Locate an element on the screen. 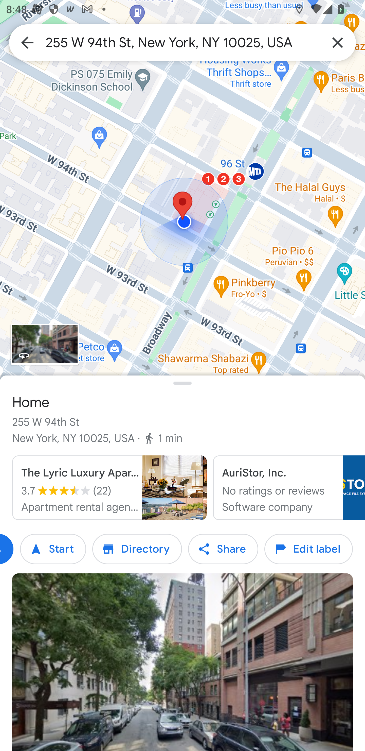 The width and height of the screenshot is (365, 751). 255 W 94th St, New York, NY 10025, USA is located at coordinates (182, 42).